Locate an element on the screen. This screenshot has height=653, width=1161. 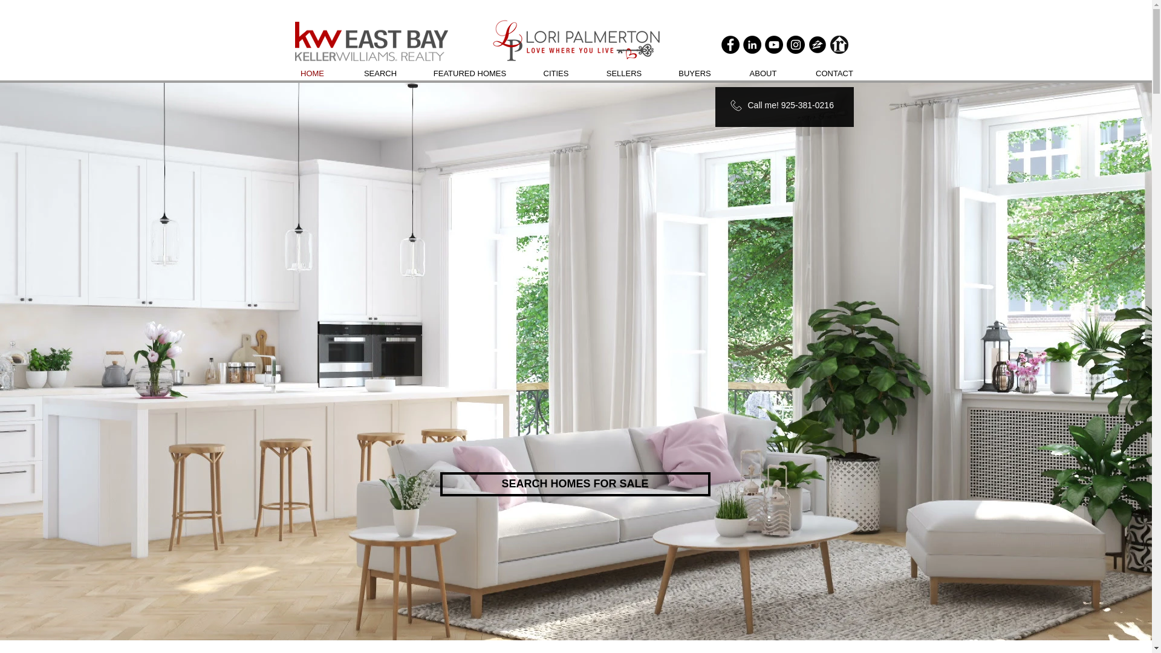
HOME is located at coordinates (312, 74).